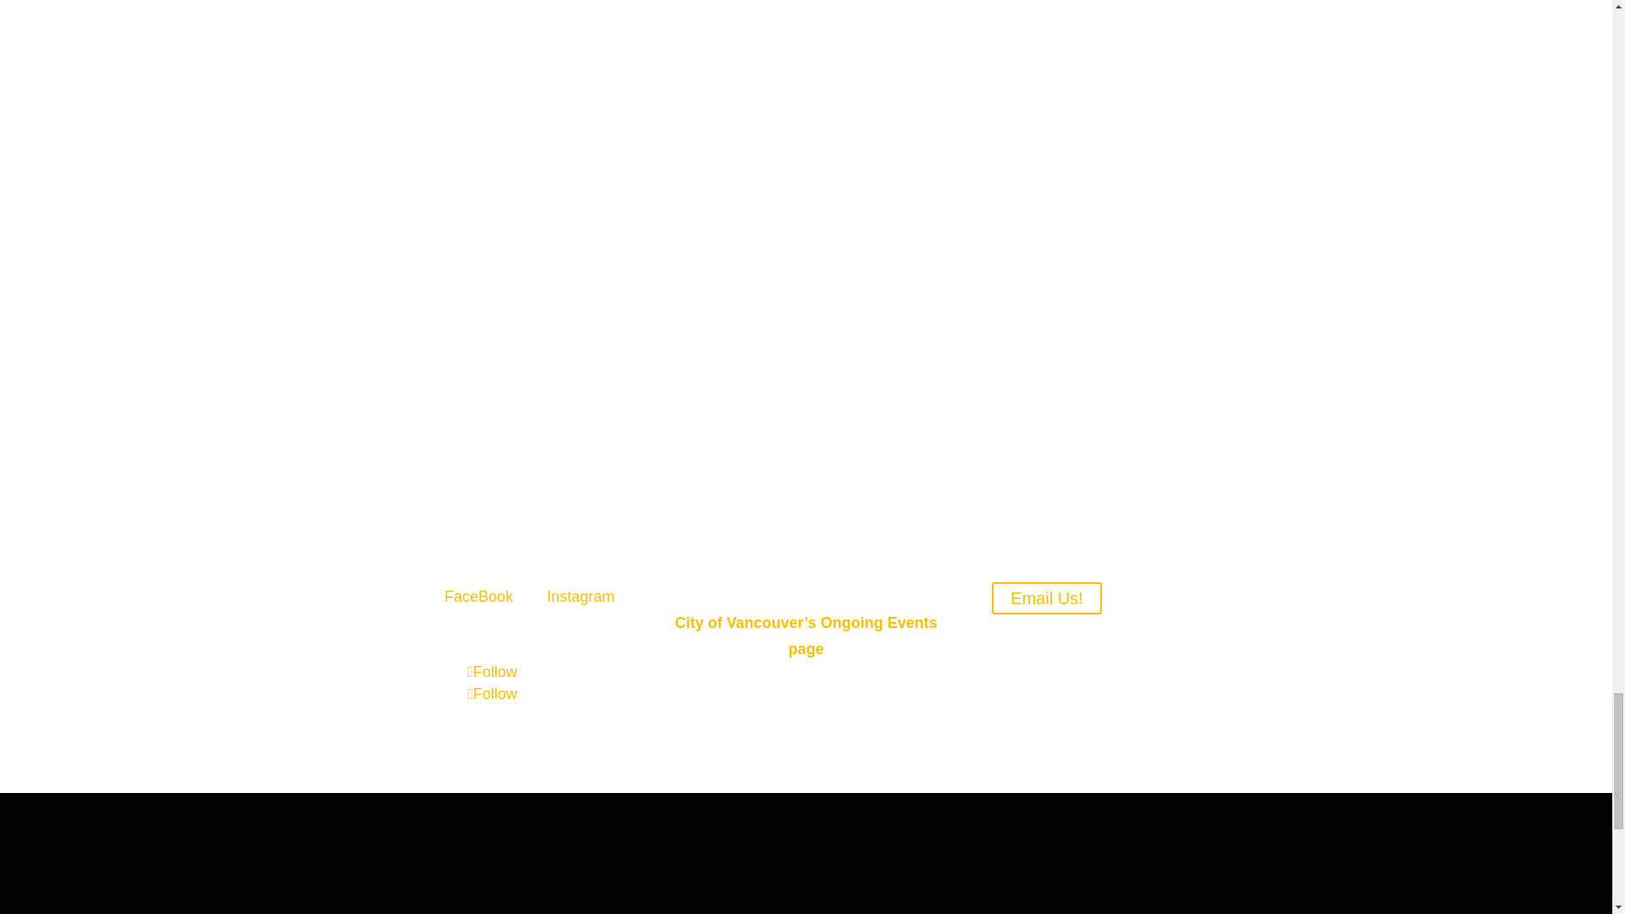 This screenshot has width=1625, height=914. I want to click on Follow on Instagram, so click(492, 694).